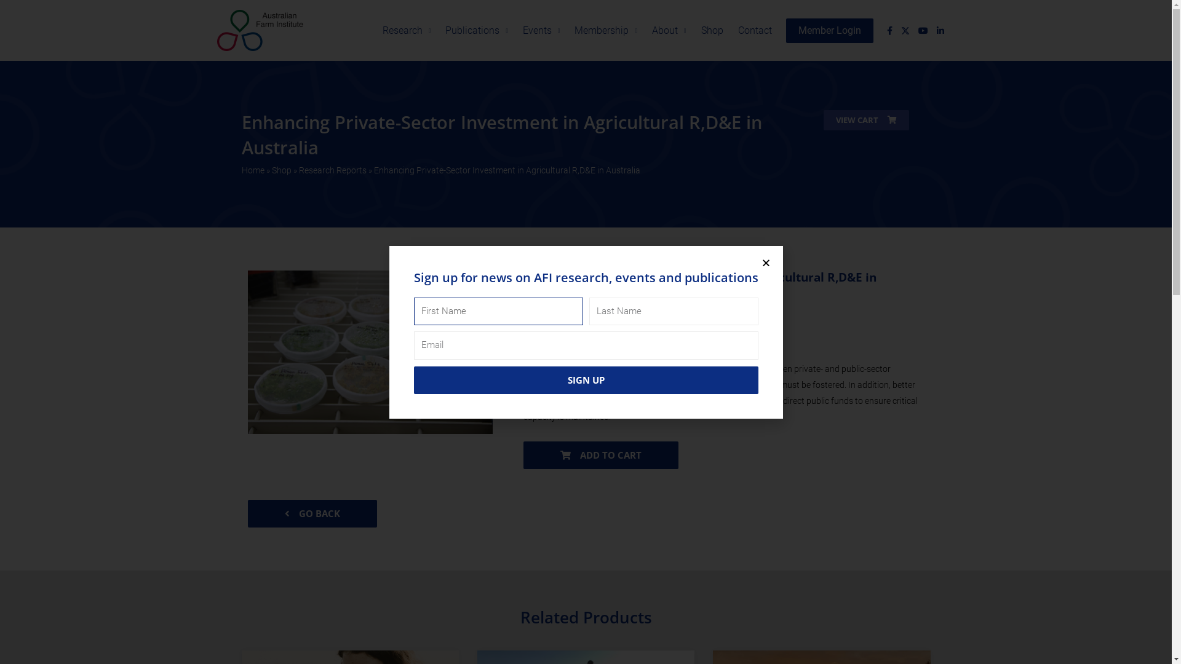 The image size is (1181, 664). Describe the element at coordinates (712, 31) in the screenshot. I see `Shop` at that location.